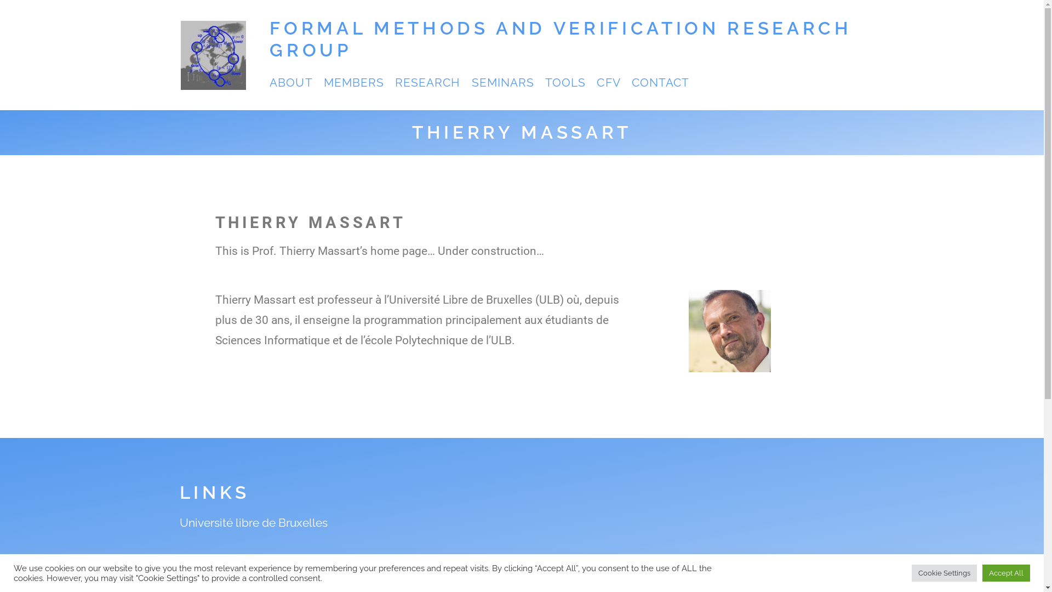 This screenshot has height=592, width=1052. What do you see at coordinates (262, 560) in the screenshot?
I see `Computer Science Department` at bounding box center [262, 560].